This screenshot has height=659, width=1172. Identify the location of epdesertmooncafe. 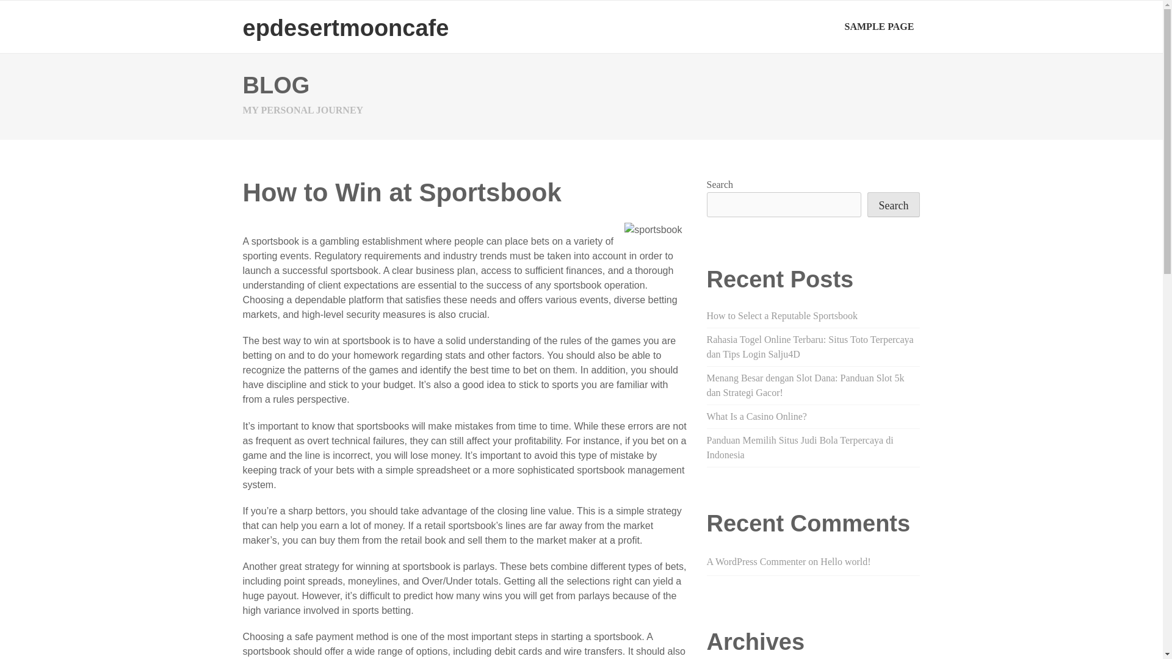
(345, 27).